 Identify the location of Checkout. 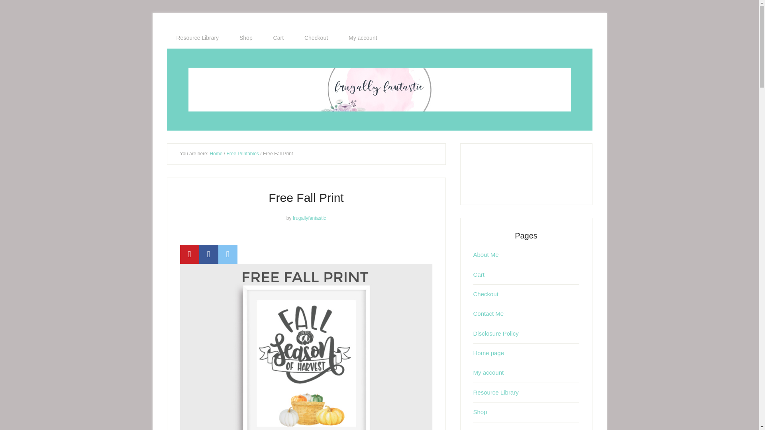
(316, 38).